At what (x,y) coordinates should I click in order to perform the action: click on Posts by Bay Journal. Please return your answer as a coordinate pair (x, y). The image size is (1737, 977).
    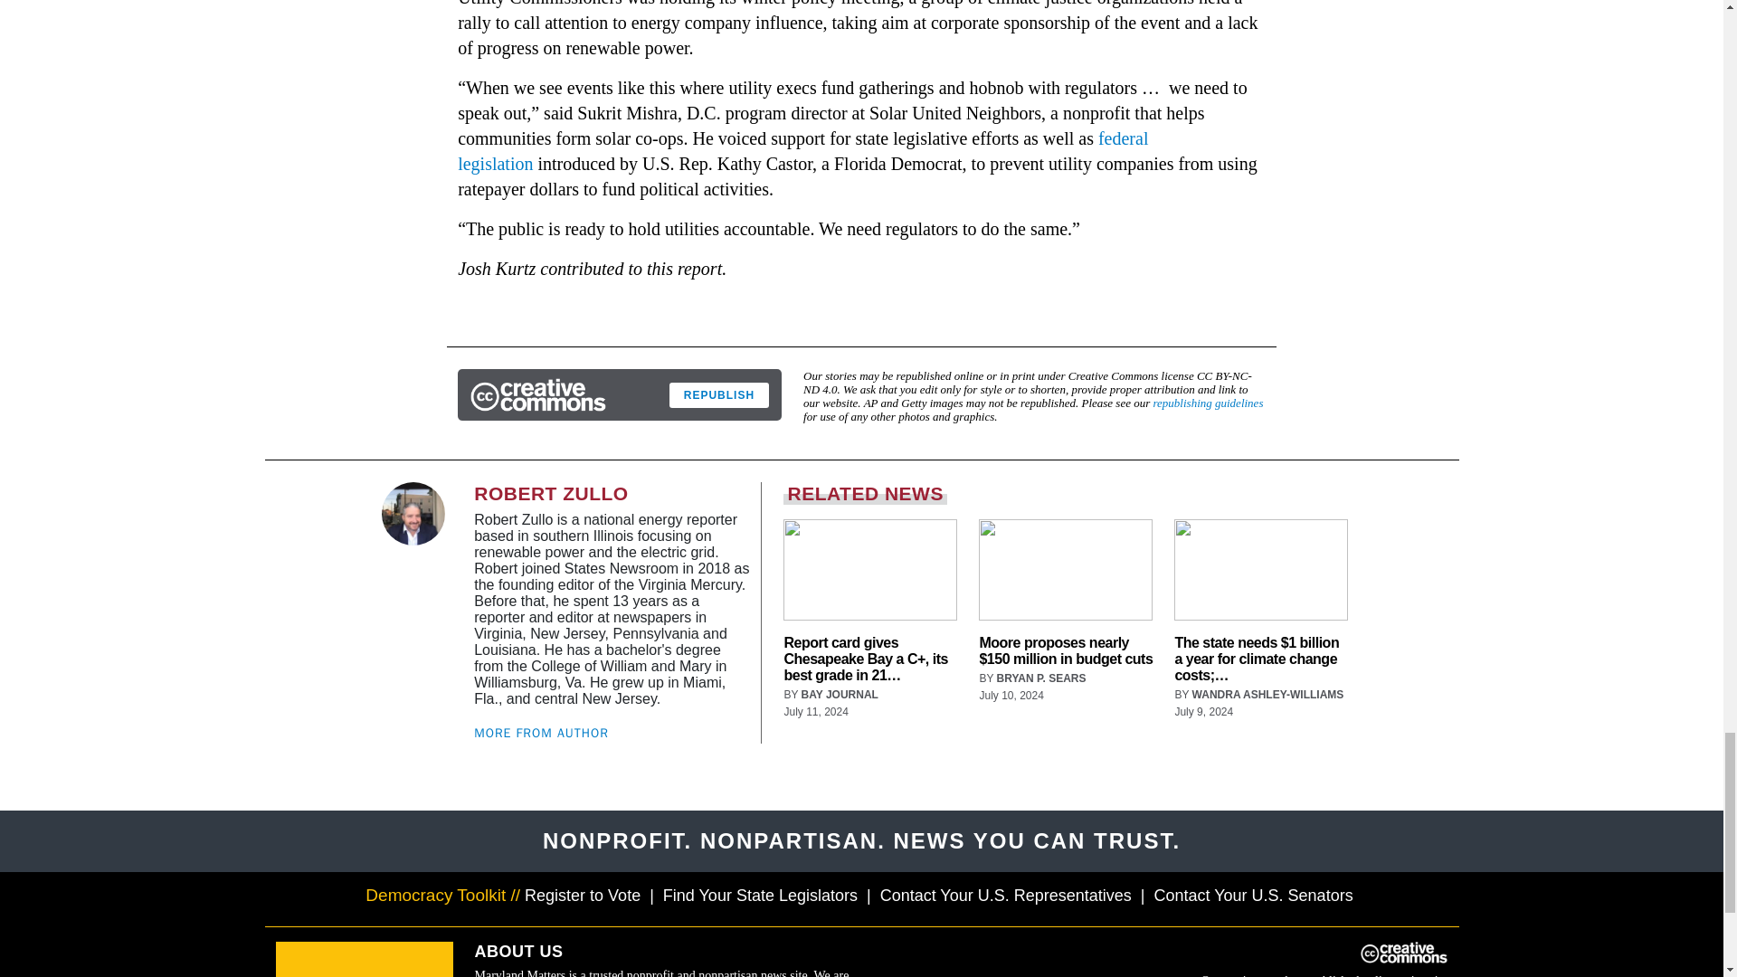
    Looking at the image, I should click on (840, 695).